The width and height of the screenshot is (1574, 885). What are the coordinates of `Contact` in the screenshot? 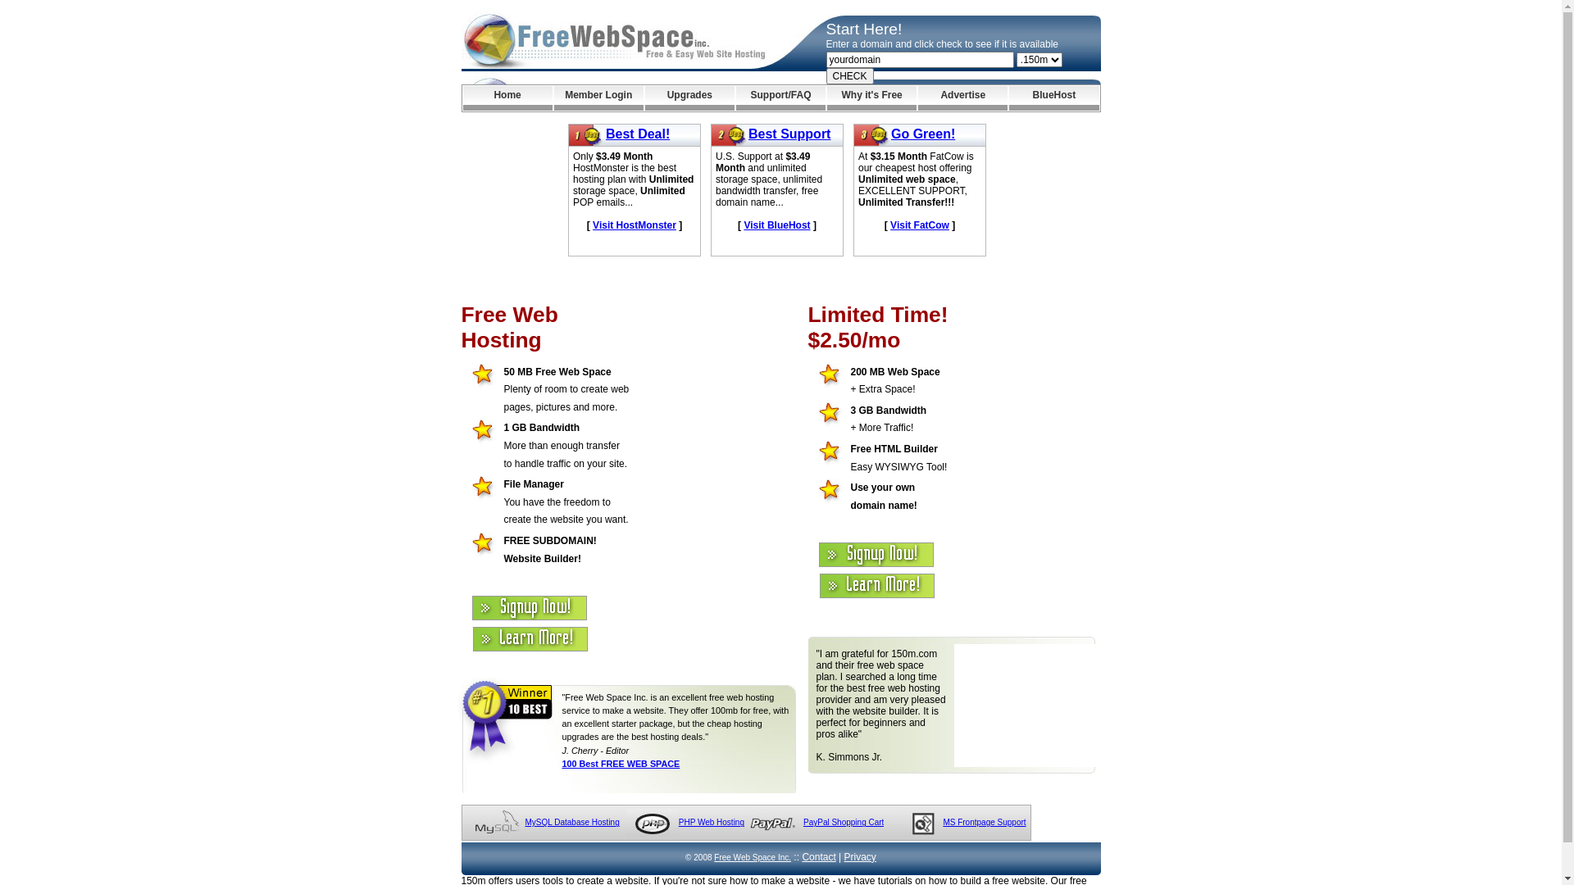 It's located at (818, 857).